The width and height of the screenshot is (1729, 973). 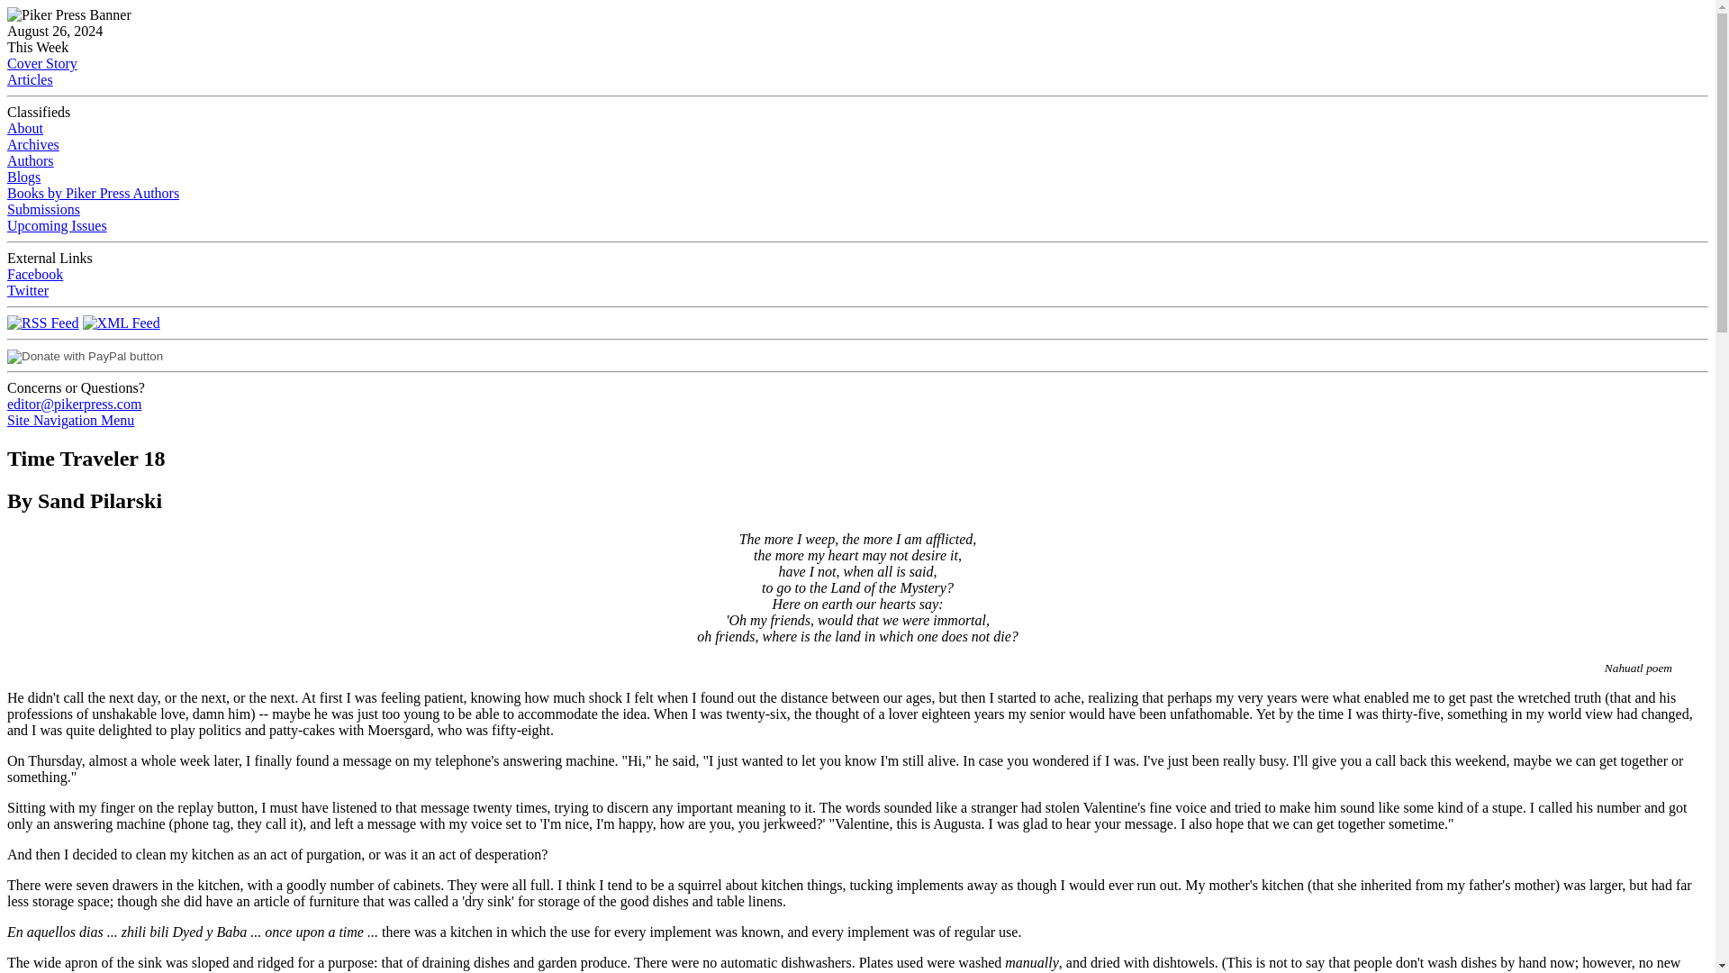 What do you see at coordinates (32, 144) in the screenshot?
I see `Archives` at bounding box center [32, 144].